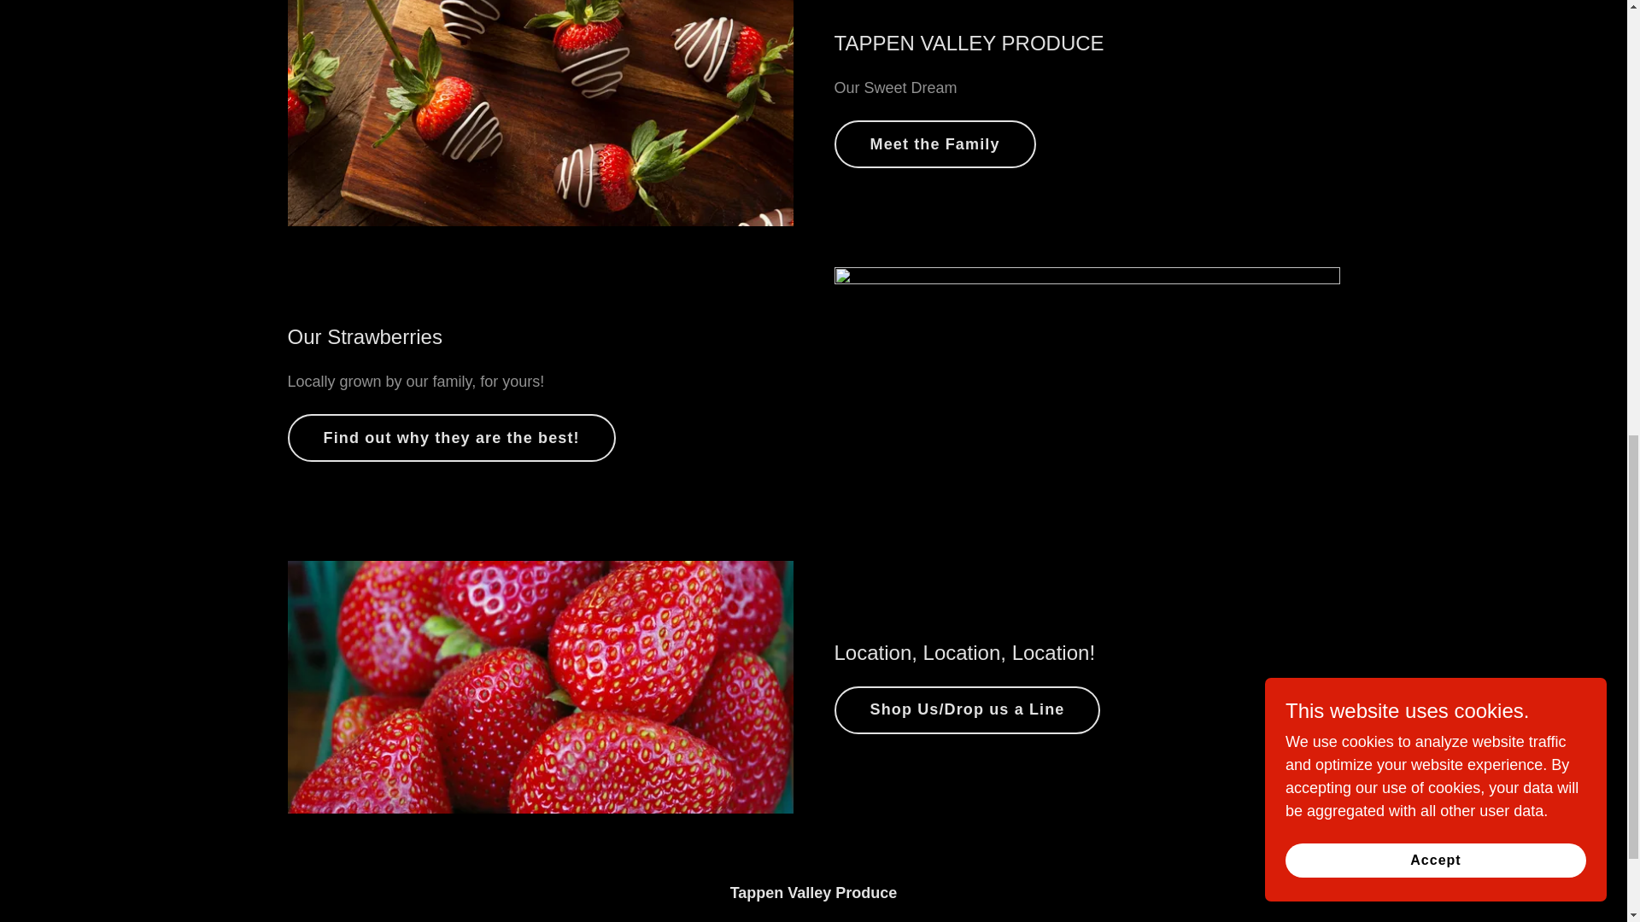  I want to click on Find out why they are the best!, so click(451, 437).